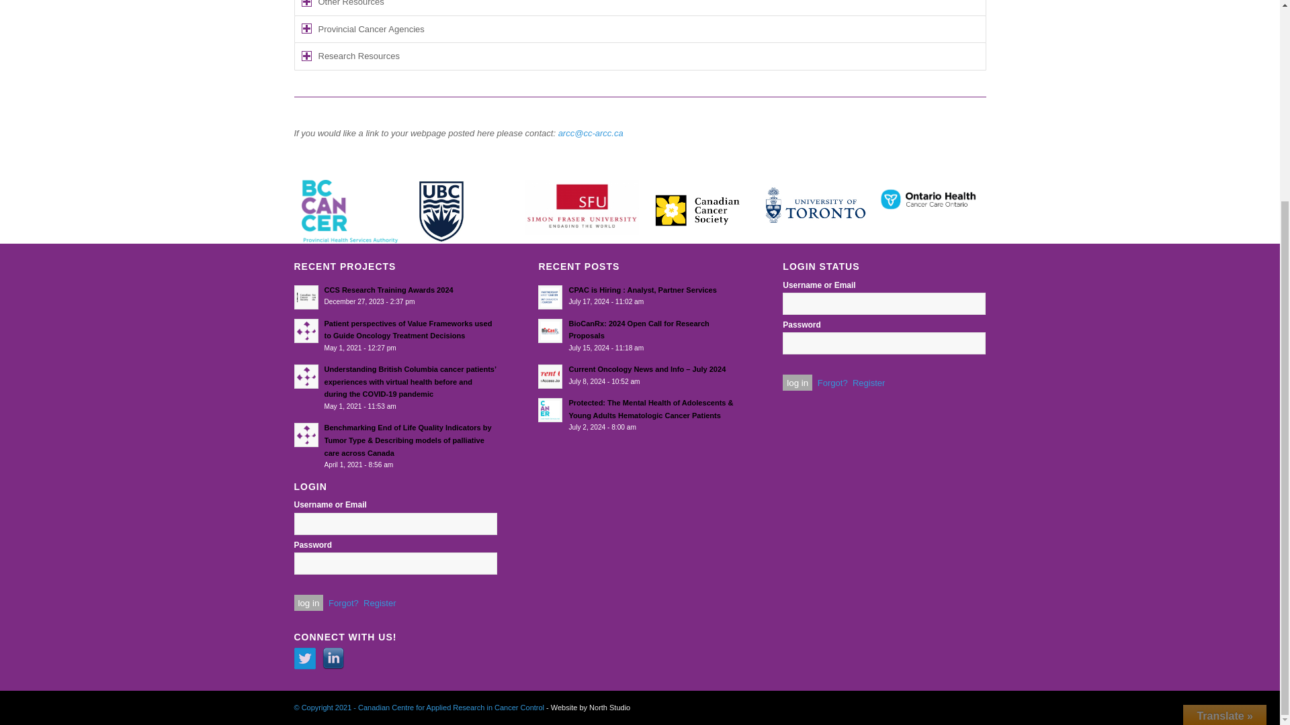 The height and width of the screenshot is (725, 1290). Describe the element at coordinates (305, 658) in the screenshot. I see `Follow Us on Twitter` at that location.